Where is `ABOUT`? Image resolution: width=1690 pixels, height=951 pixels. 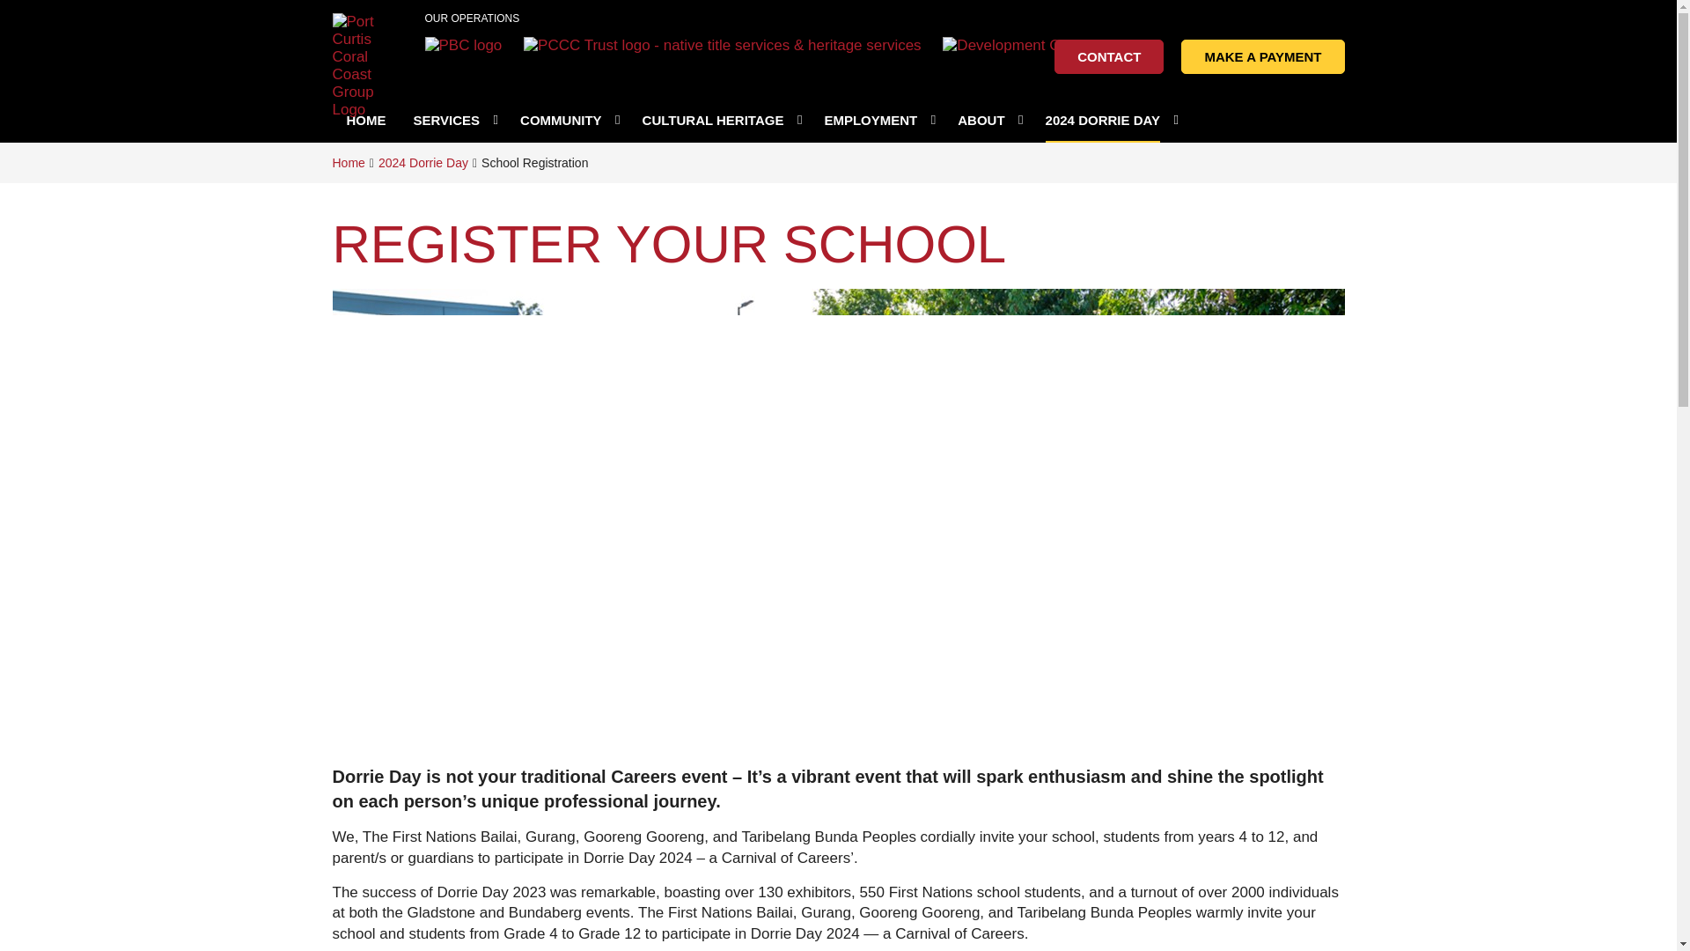
ABOUT is located at coordinates (988, 120).